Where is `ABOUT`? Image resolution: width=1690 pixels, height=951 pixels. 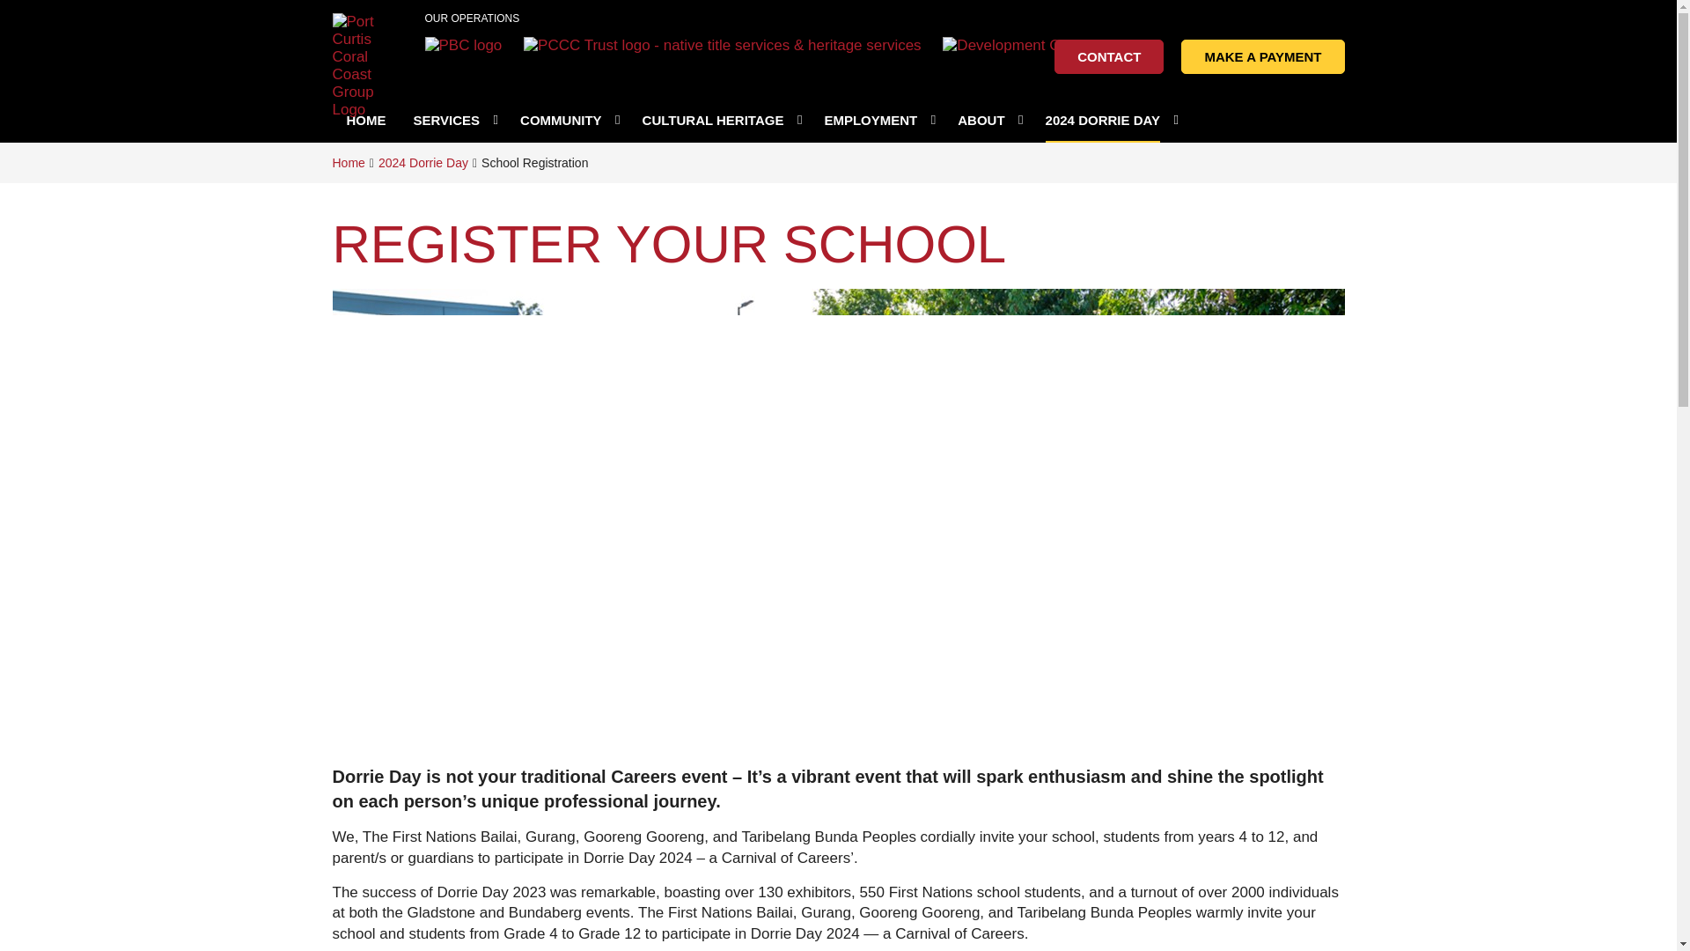
ABOUT is located at coordinates (988, 120).